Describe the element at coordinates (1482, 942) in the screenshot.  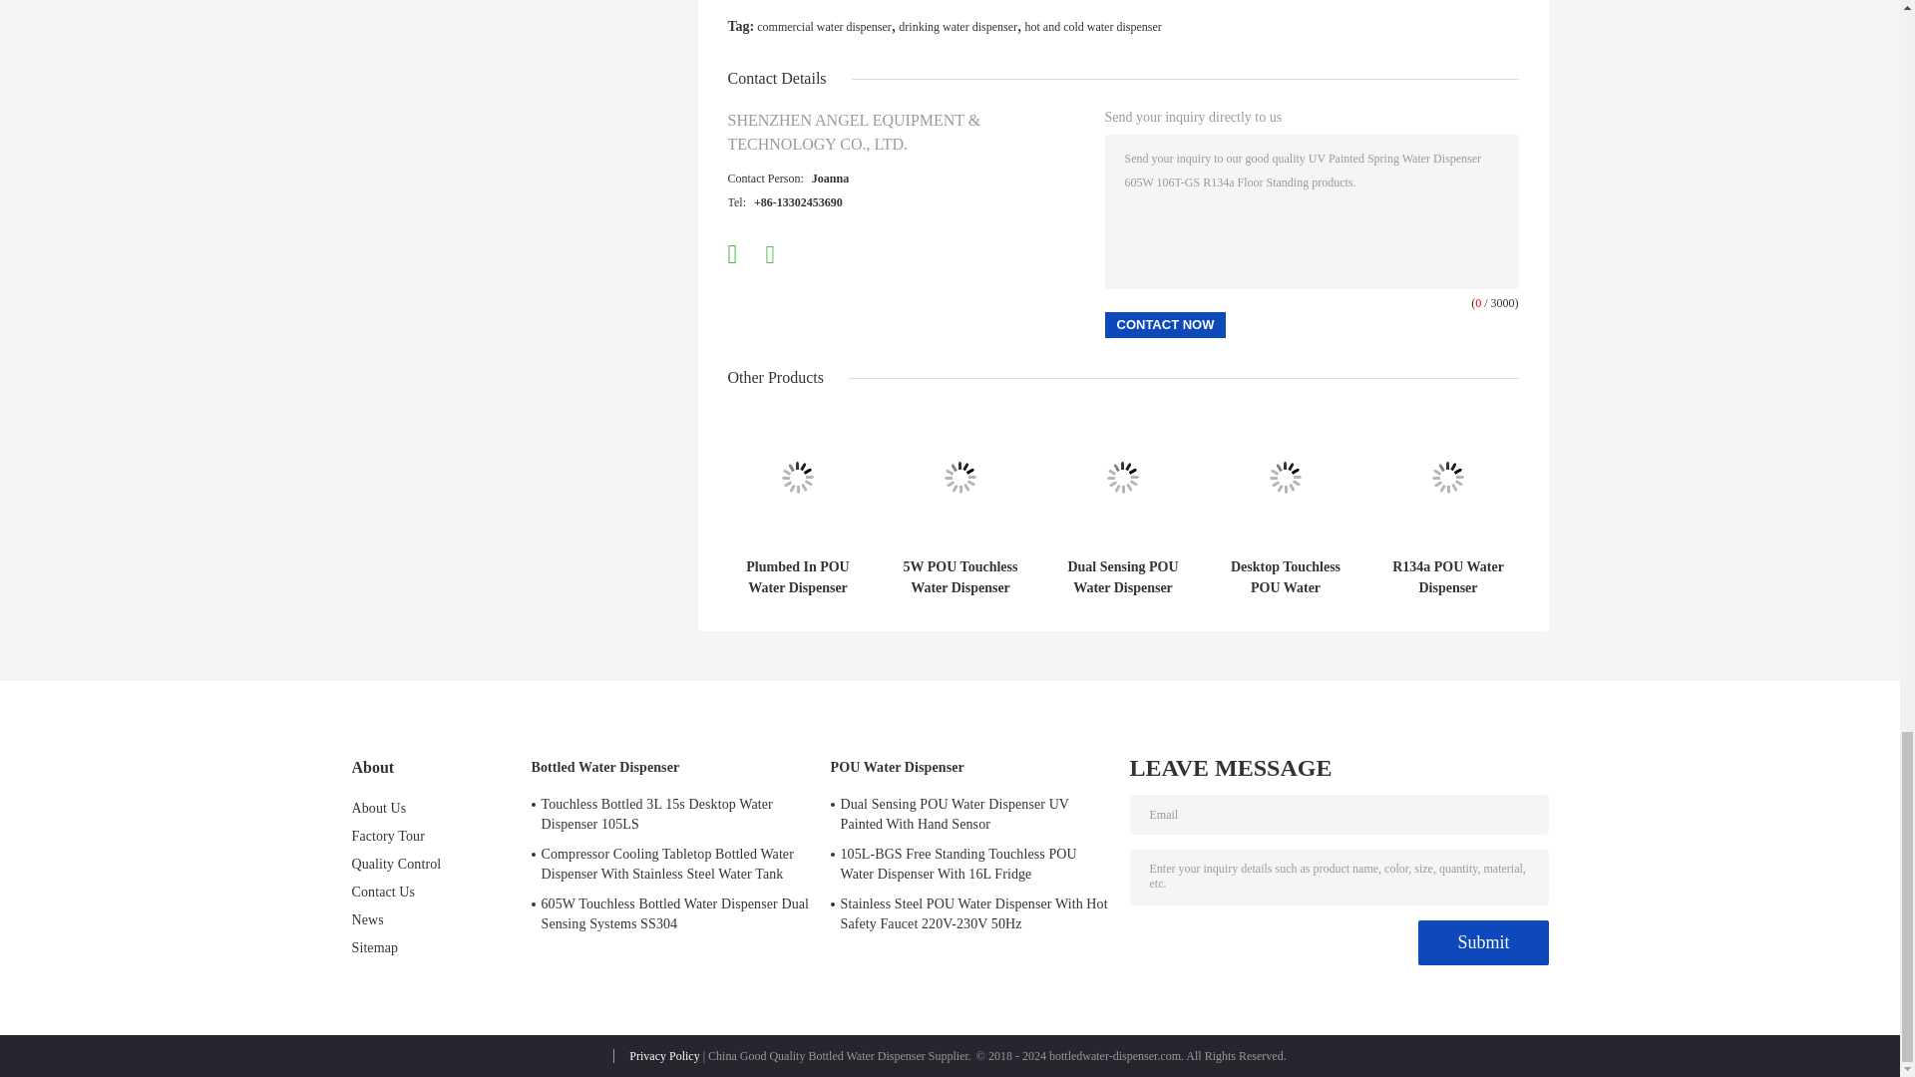
I see `Submit` at that location.